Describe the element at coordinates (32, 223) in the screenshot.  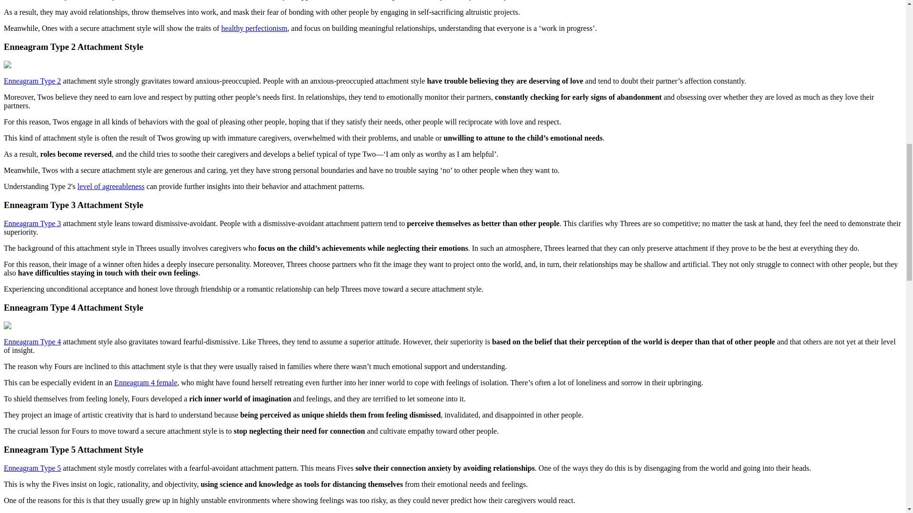
I see `Enneagram Type 3` at that location.